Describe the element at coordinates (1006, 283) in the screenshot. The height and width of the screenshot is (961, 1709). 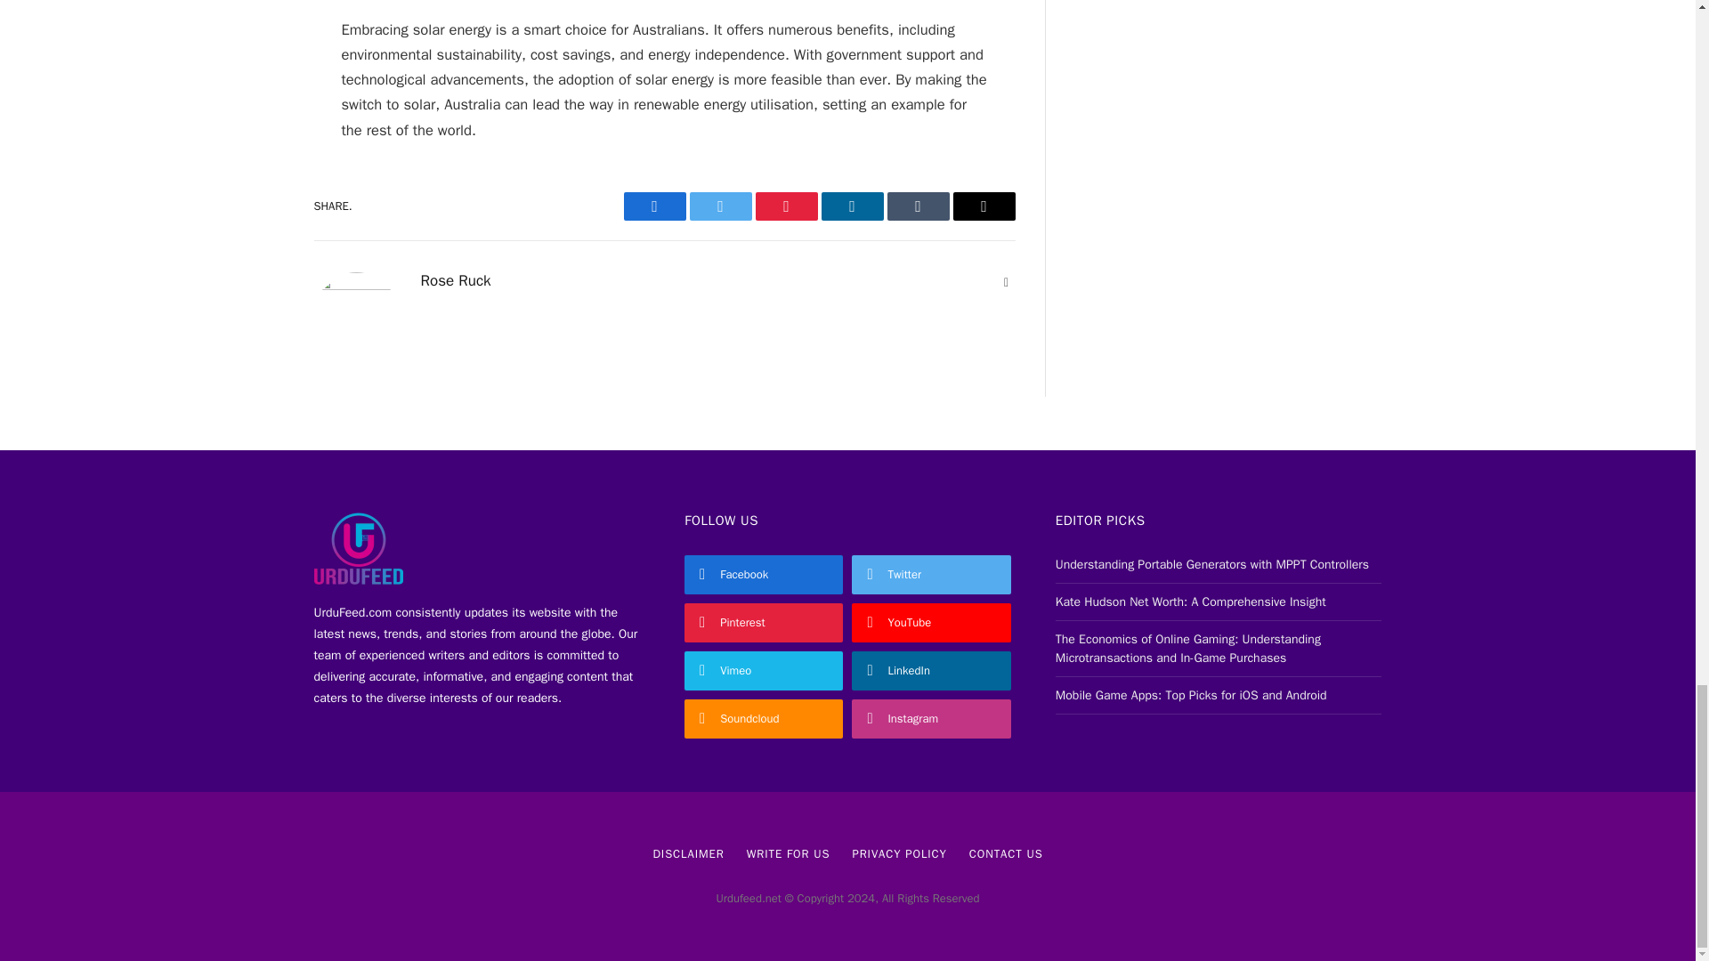
I see `Website` at that location.